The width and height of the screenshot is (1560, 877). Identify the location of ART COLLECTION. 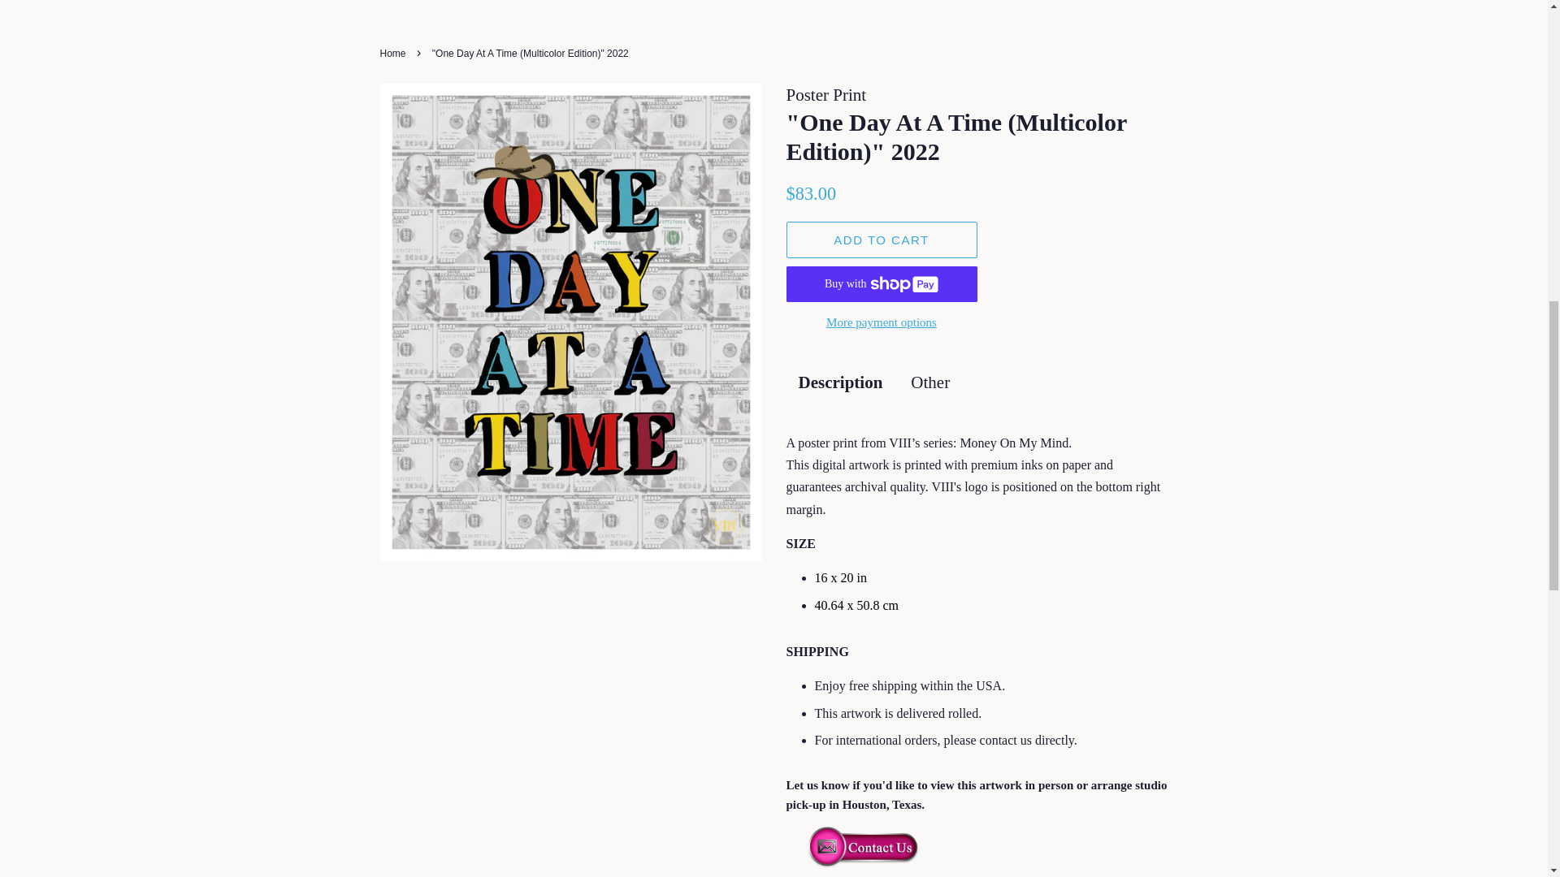
(567, 3).